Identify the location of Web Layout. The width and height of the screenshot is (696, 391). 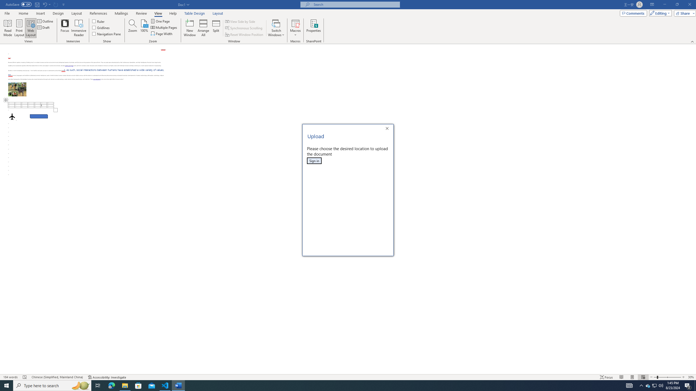
(30, 28).